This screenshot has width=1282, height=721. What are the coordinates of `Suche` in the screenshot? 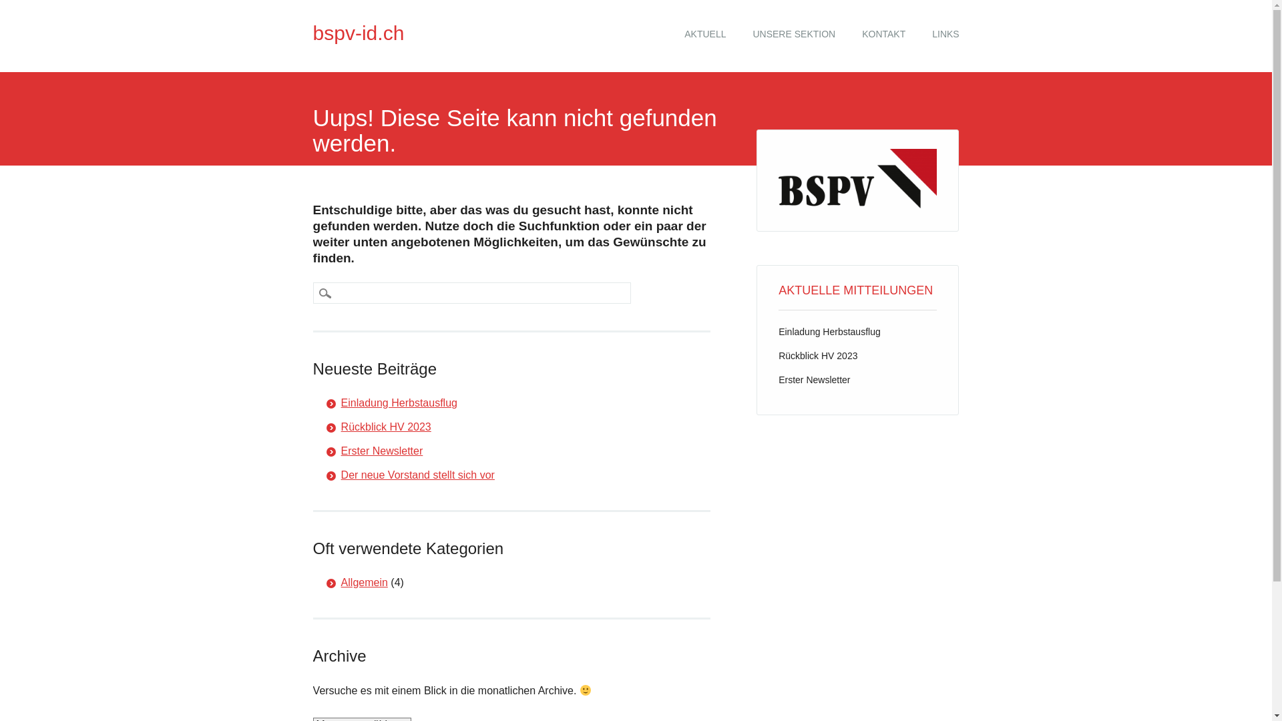 It's located at (20, 8).